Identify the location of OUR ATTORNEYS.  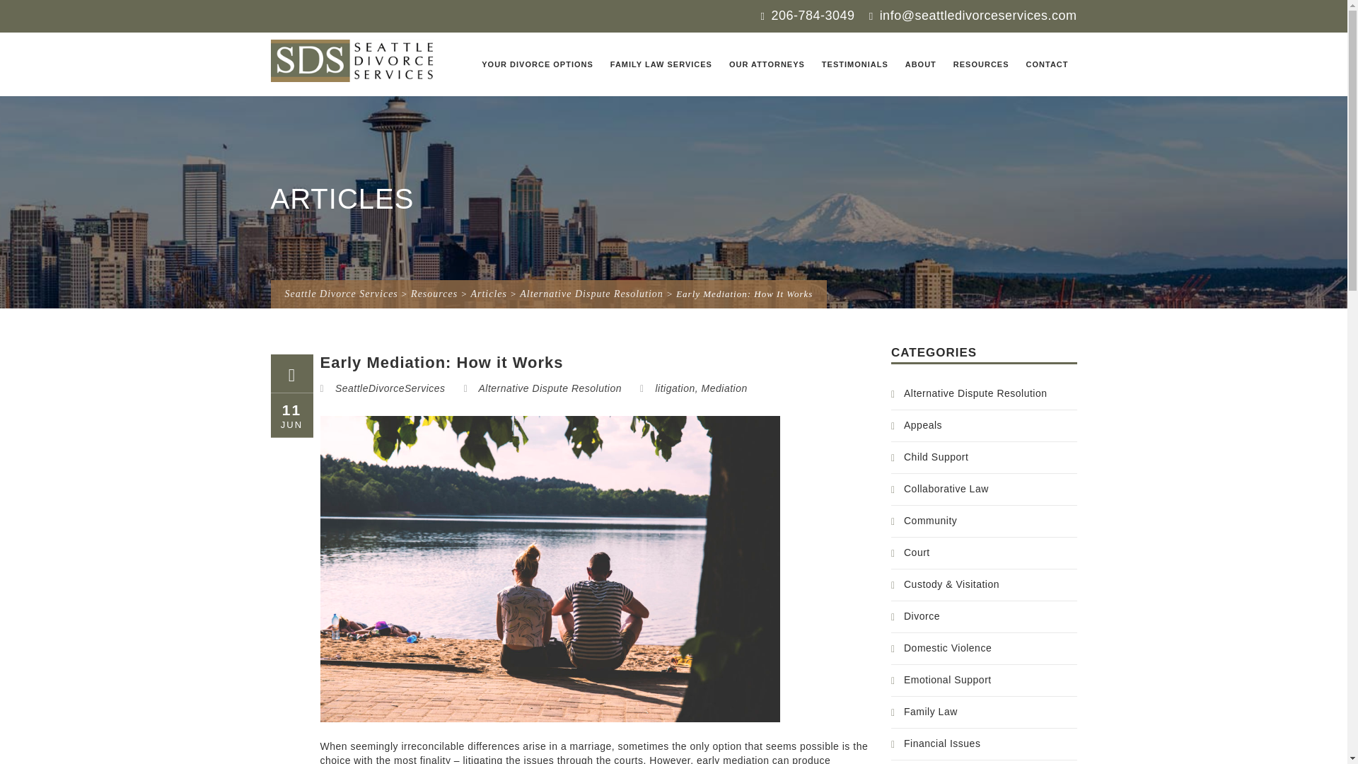
(767, 64).